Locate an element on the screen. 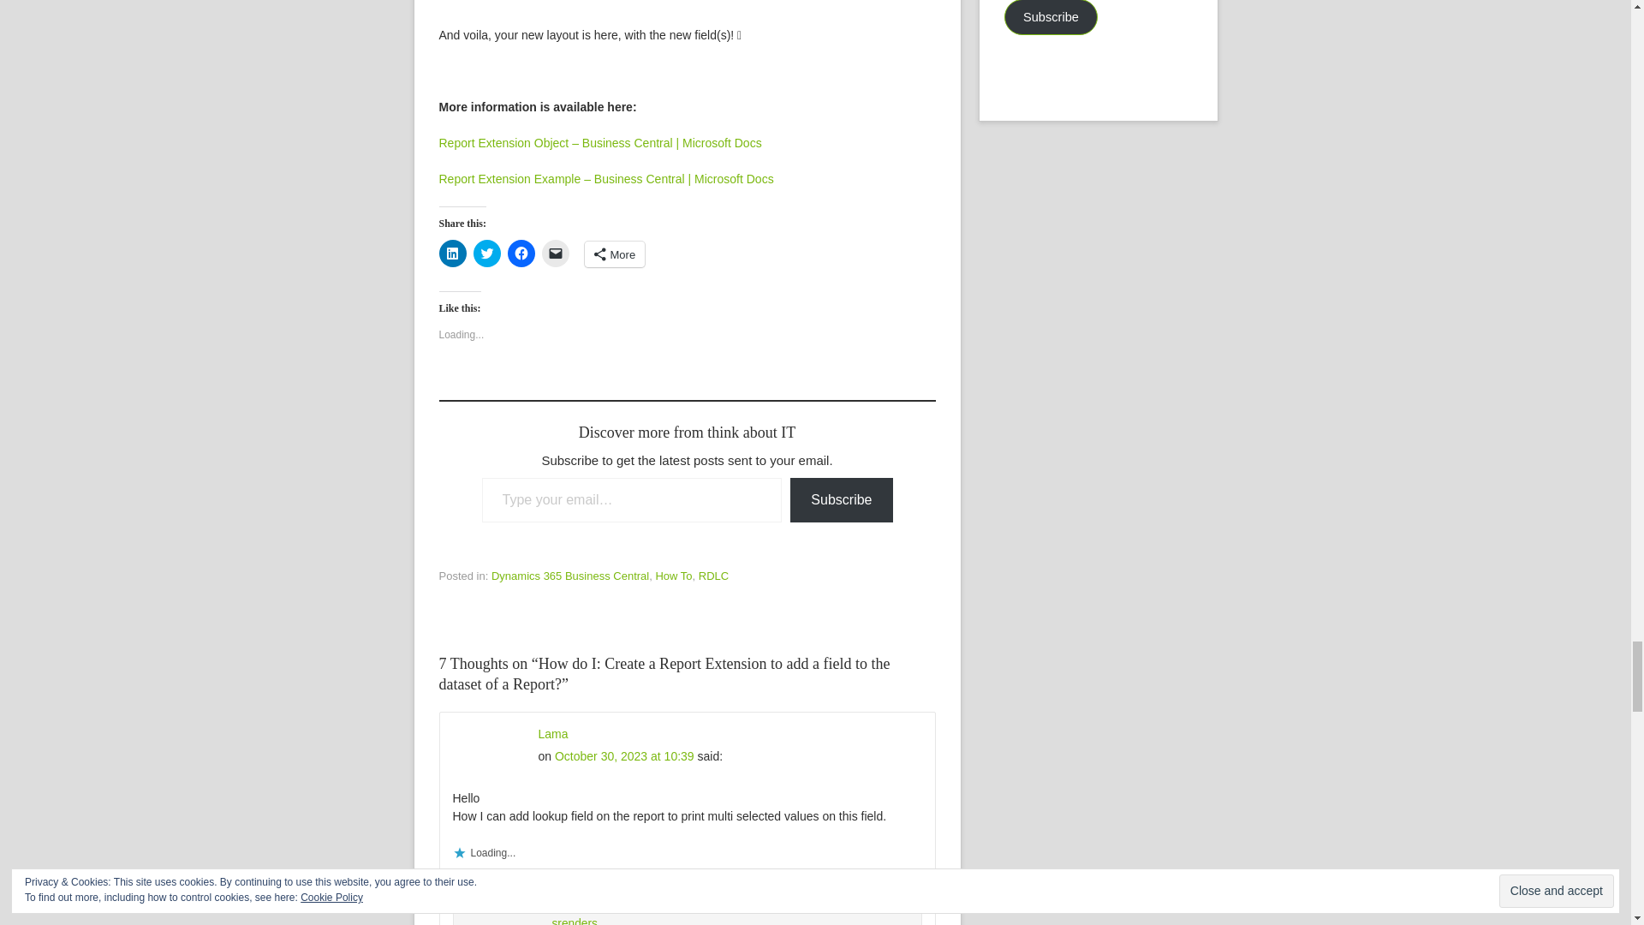 This screenshot has width=1644, height=925. How To is located at coordinates (673, 576).